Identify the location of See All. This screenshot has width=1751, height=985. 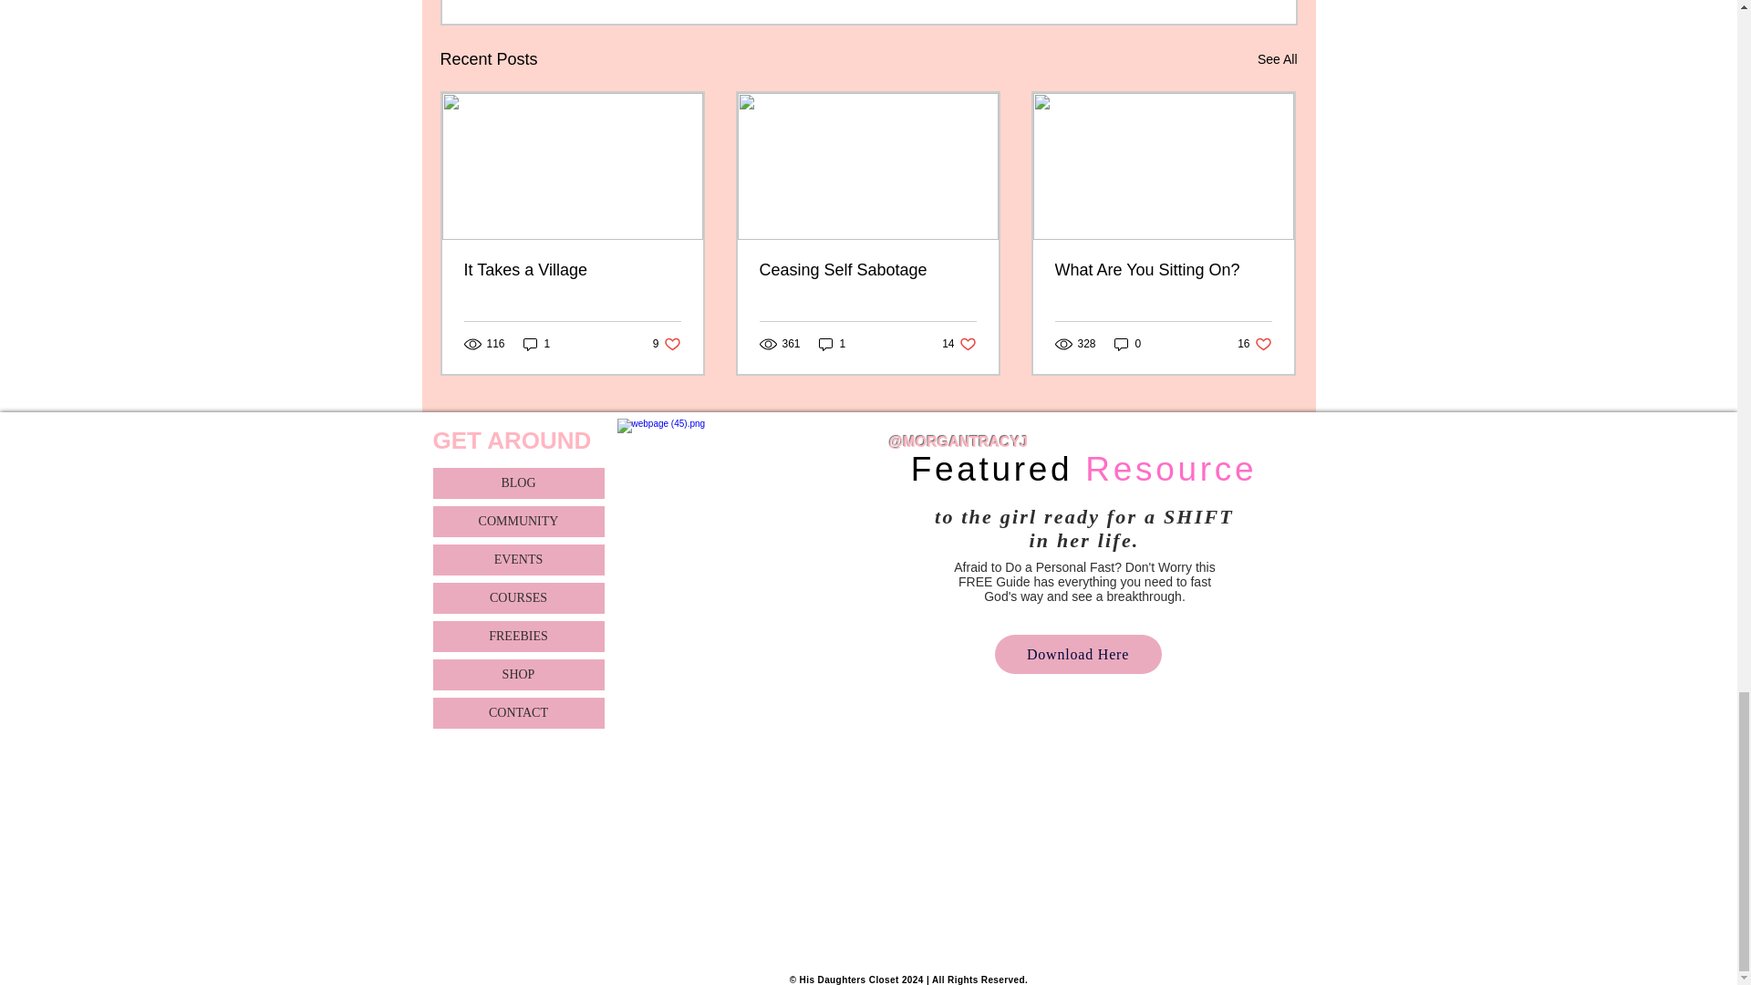
(1277, 58).